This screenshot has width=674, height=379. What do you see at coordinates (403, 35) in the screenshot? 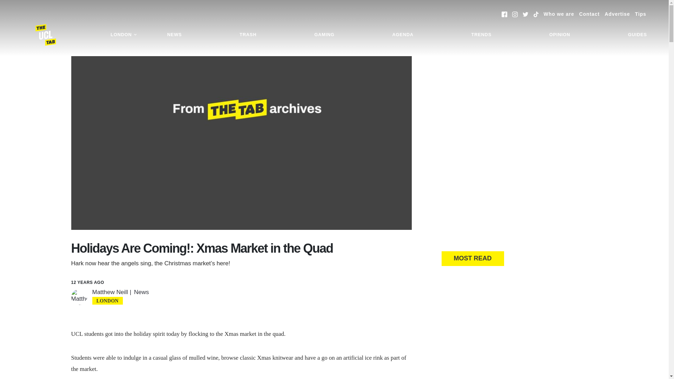
I see `AGENDA` at bounding box center [403, 35].